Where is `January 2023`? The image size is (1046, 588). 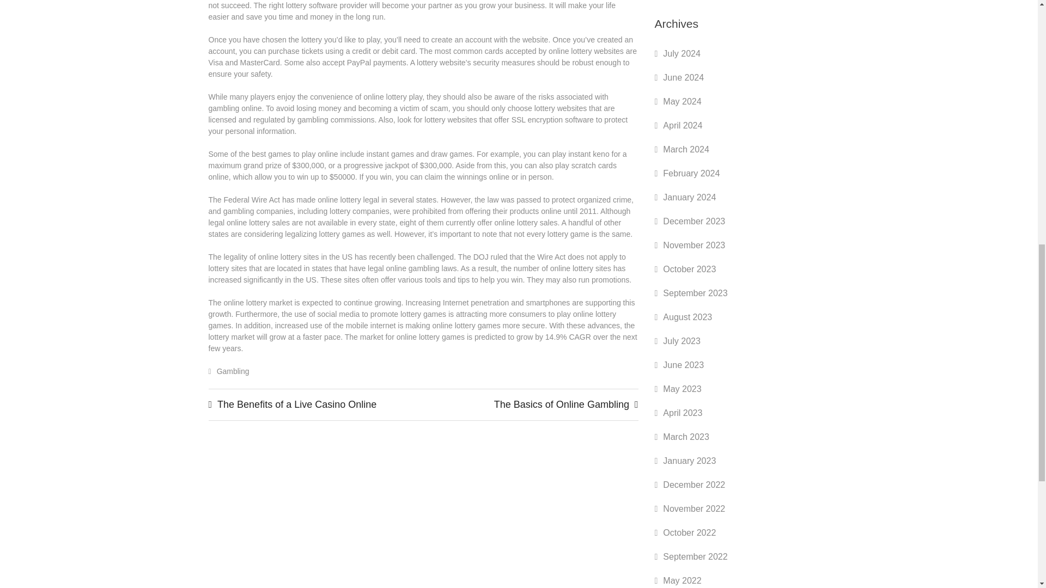
January 2023 is located at coordinates (689, 461).